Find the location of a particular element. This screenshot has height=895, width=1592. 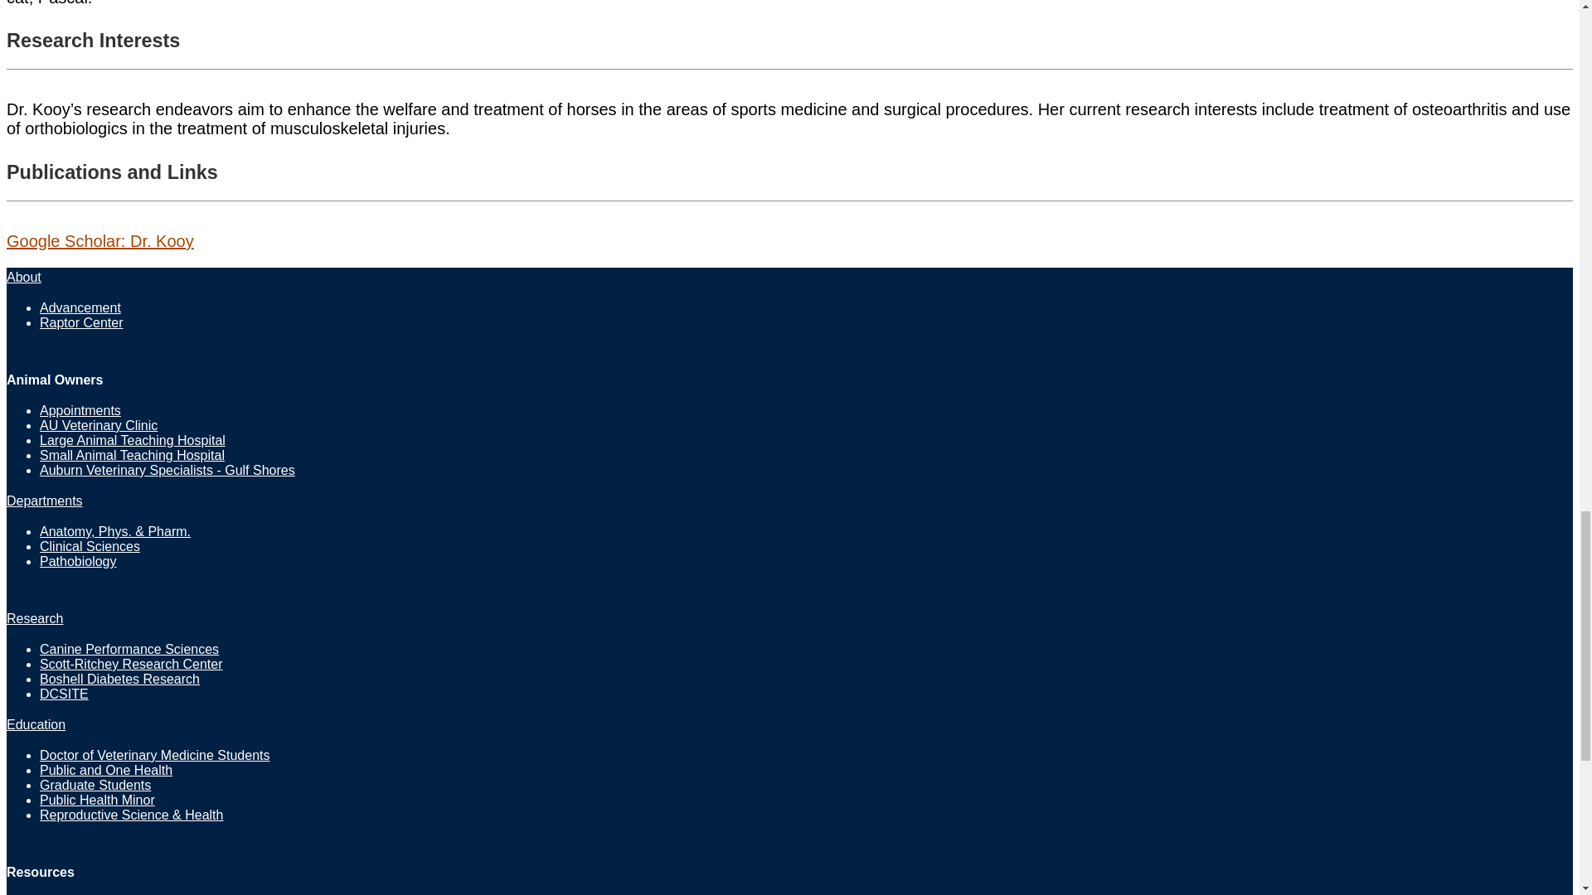

Clinical Sciences is located at coordinates (90, 547).